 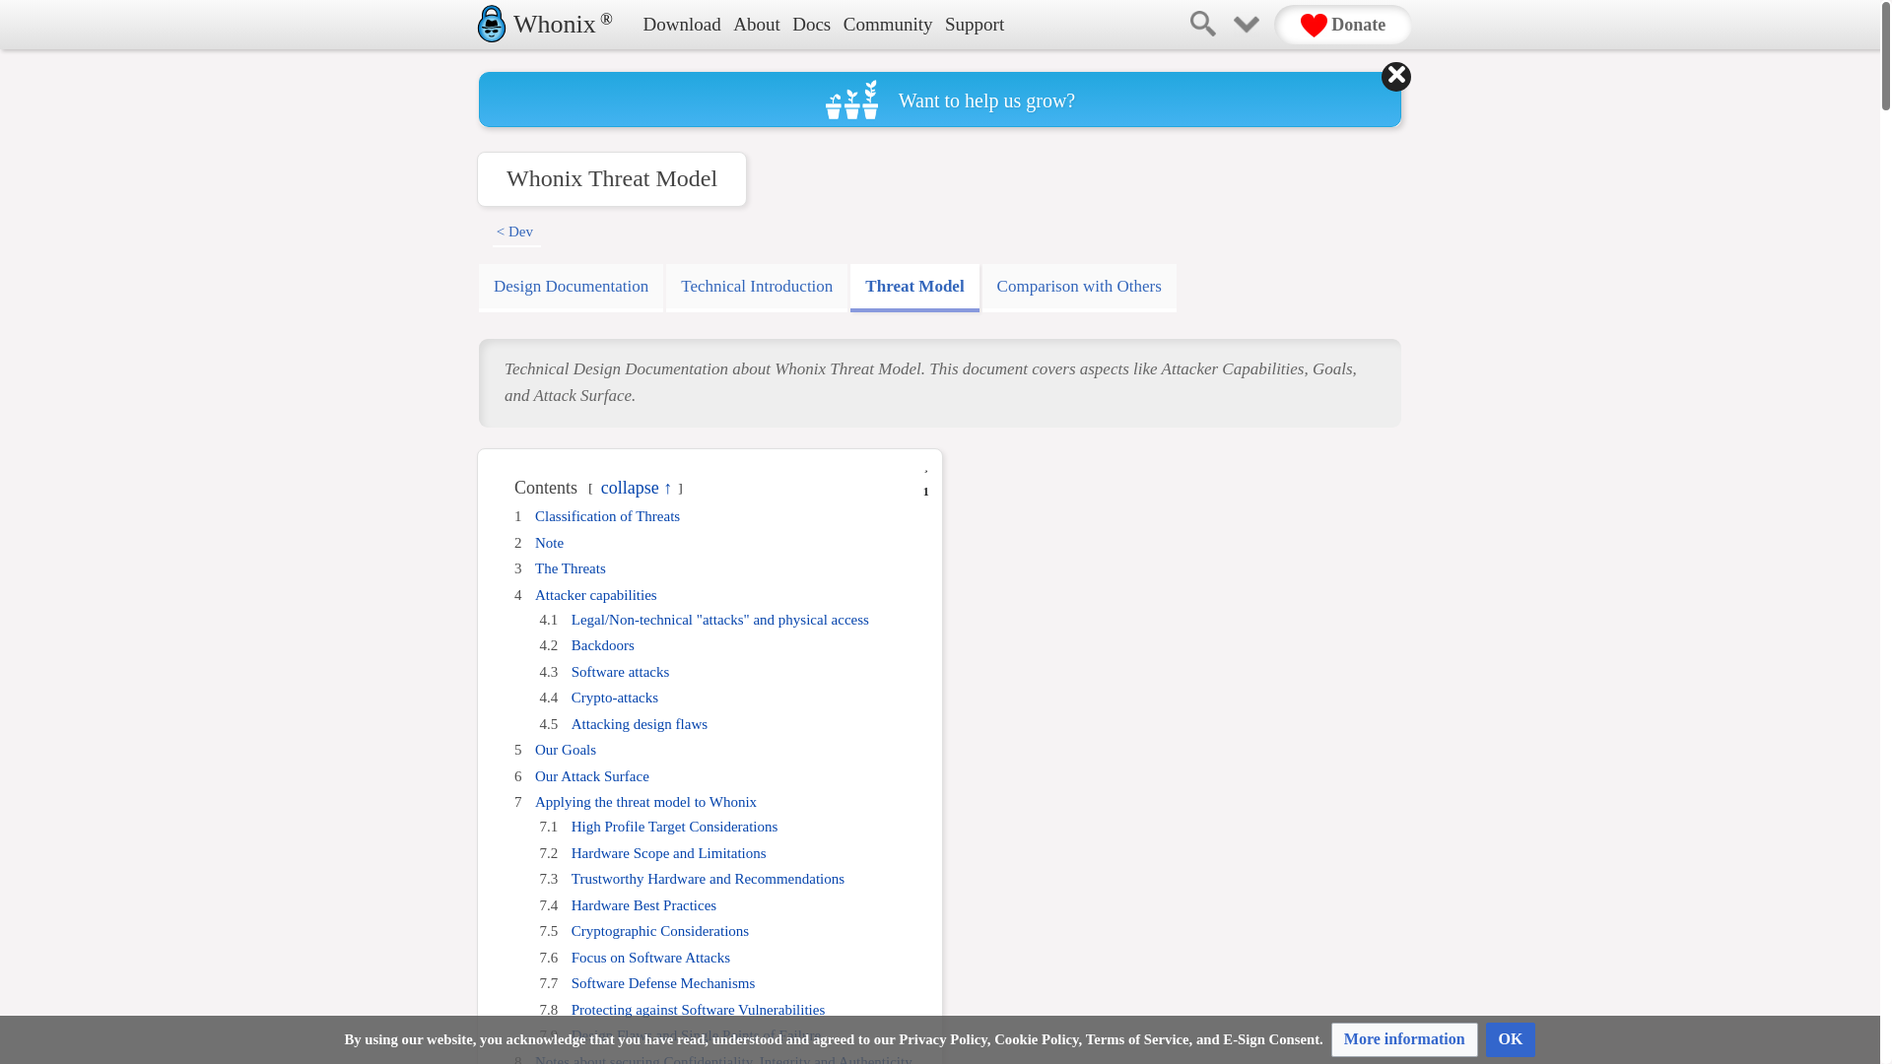 I want to click on Hide this notice for me, so click(x=1395, y=76).